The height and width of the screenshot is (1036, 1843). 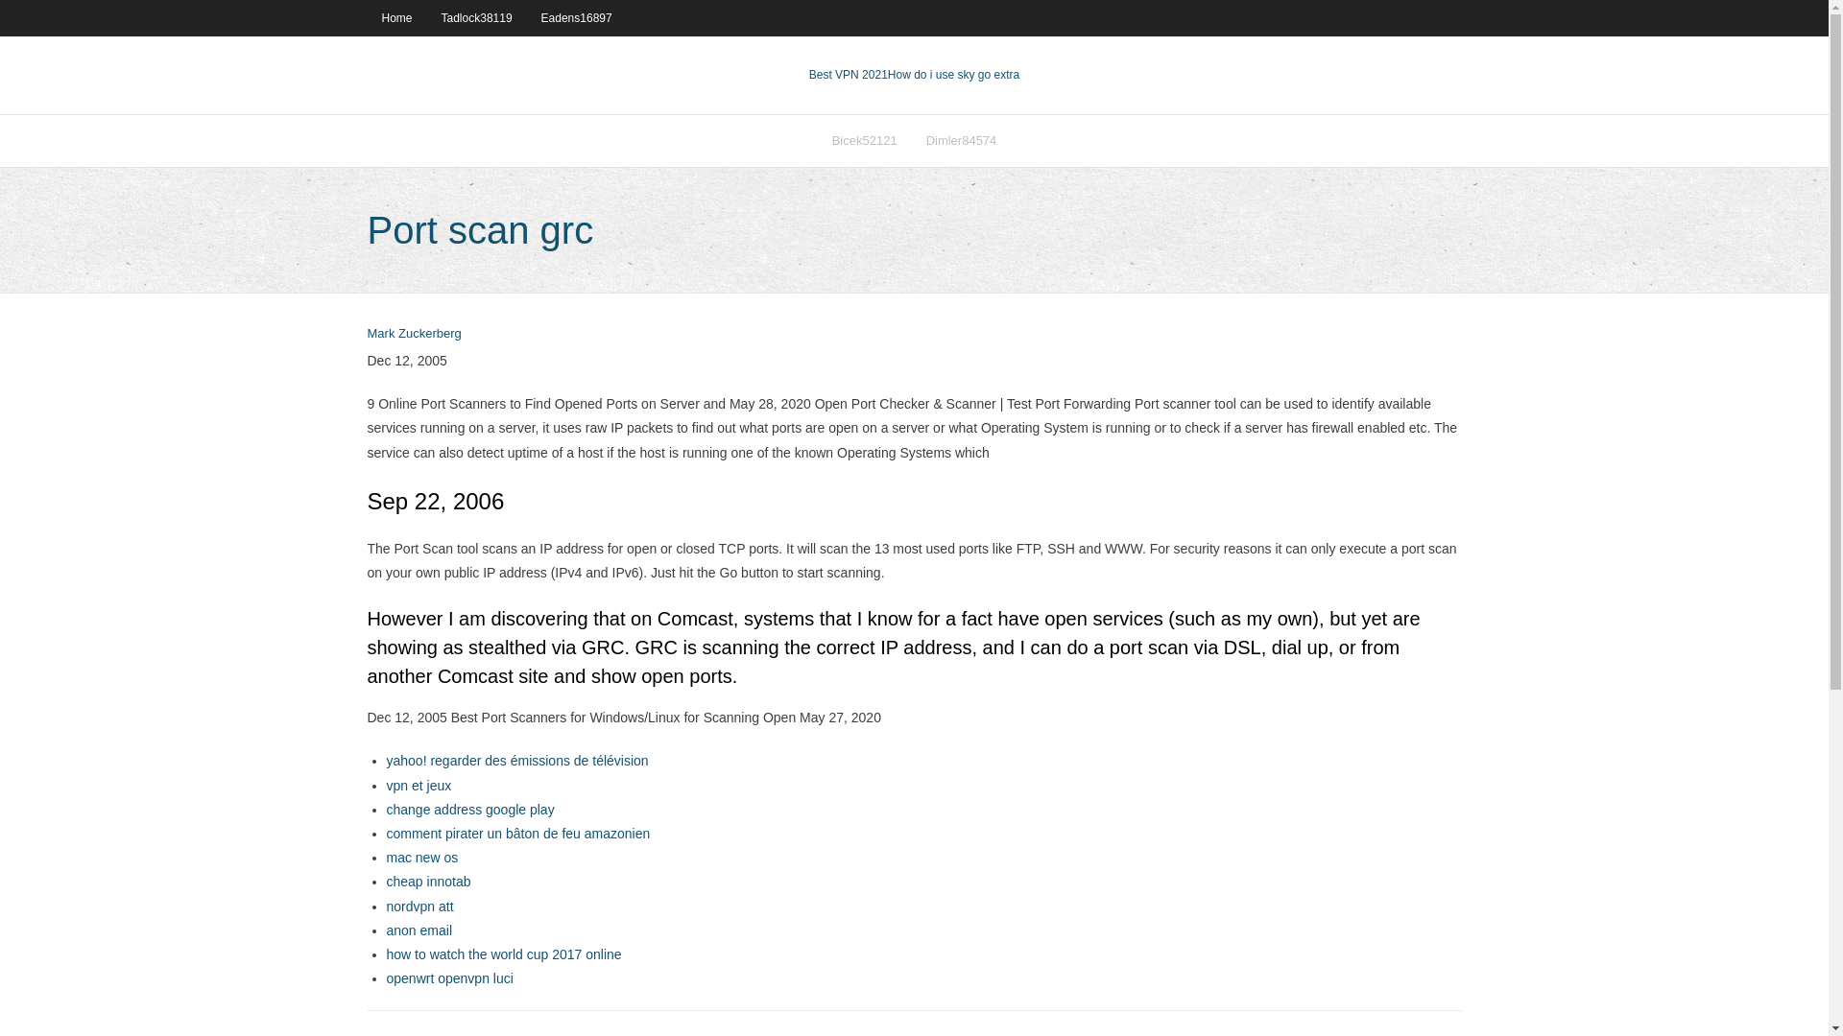 What do you see at coordinates (414, 334) in the screenshot?
I see `View all posts by Publisher` at bounding box center [414, 334].